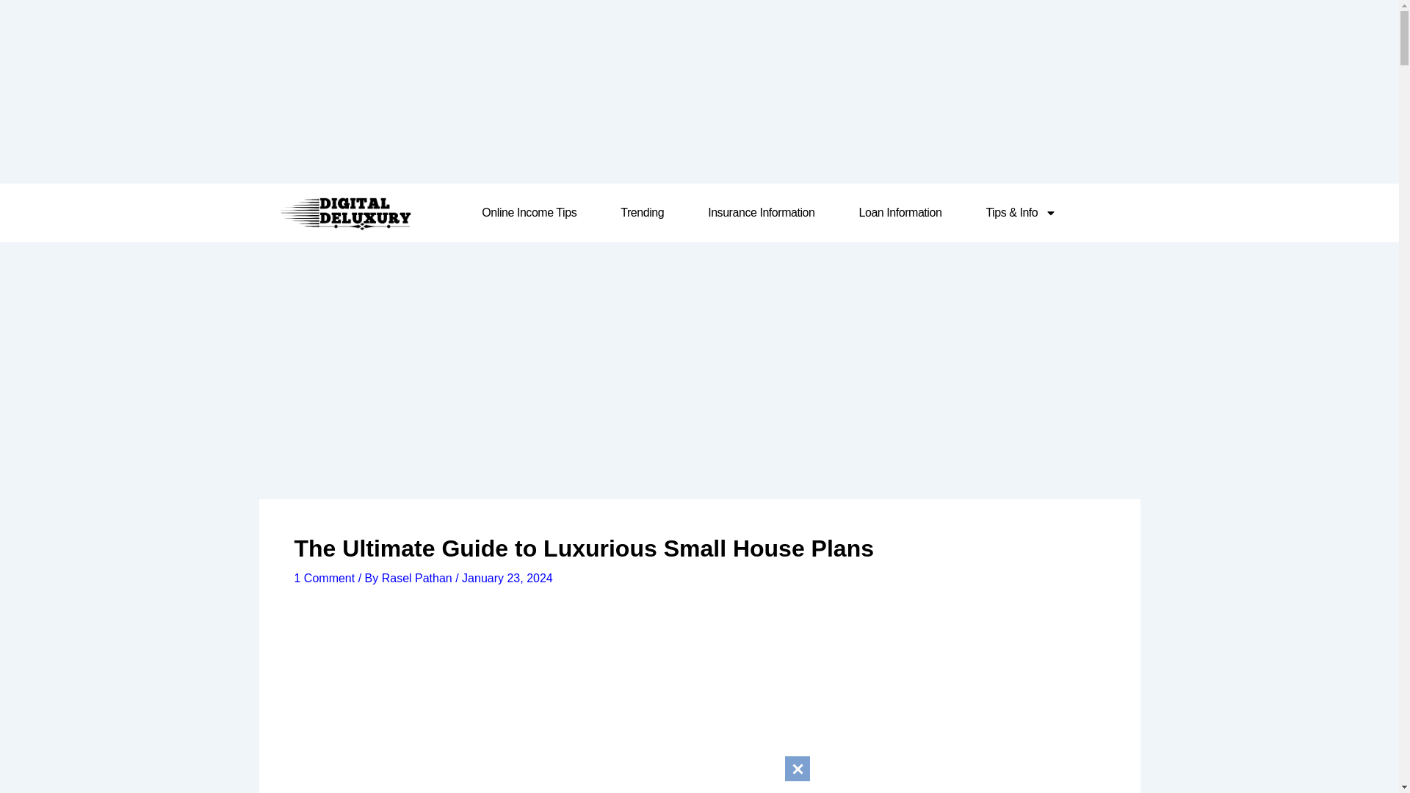 The height and width of the screenshot is (793, 1410). Describe the element at coordinates (900, 213) in the screenshot. I see `Loan Information` at that location.